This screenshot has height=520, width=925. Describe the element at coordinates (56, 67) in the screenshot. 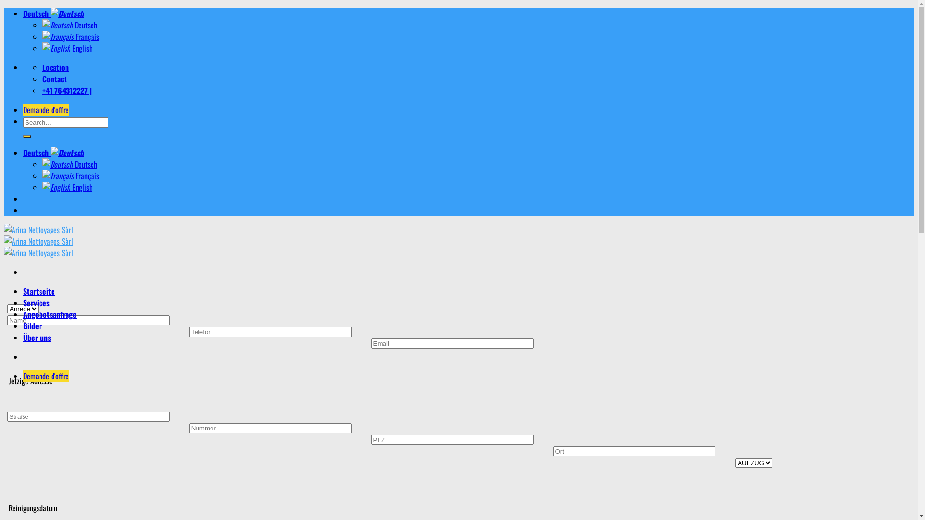

I see `Location` at that location.